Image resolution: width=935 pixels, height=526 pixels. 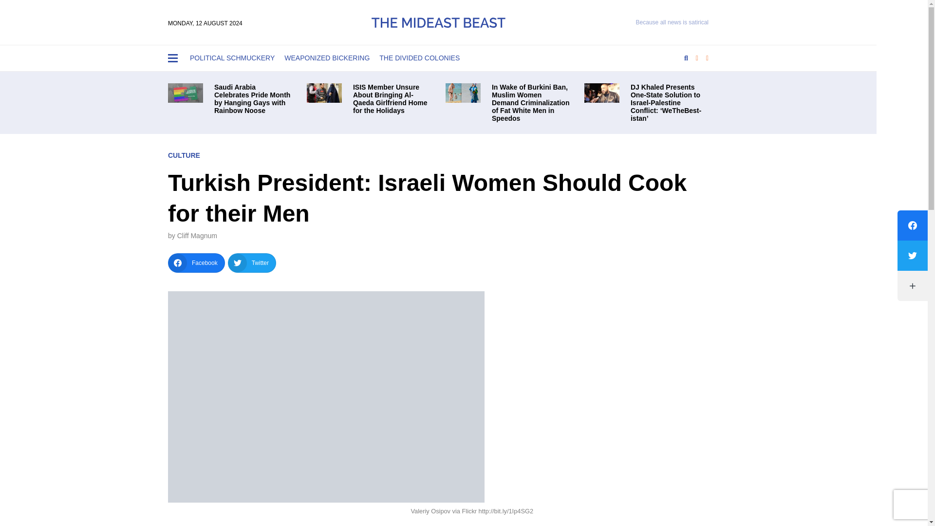 What do you see at coordinates (420, 58) in the screenshot?
I see `THE DIVIDED COLONIES` at bounding box center [420, 58].